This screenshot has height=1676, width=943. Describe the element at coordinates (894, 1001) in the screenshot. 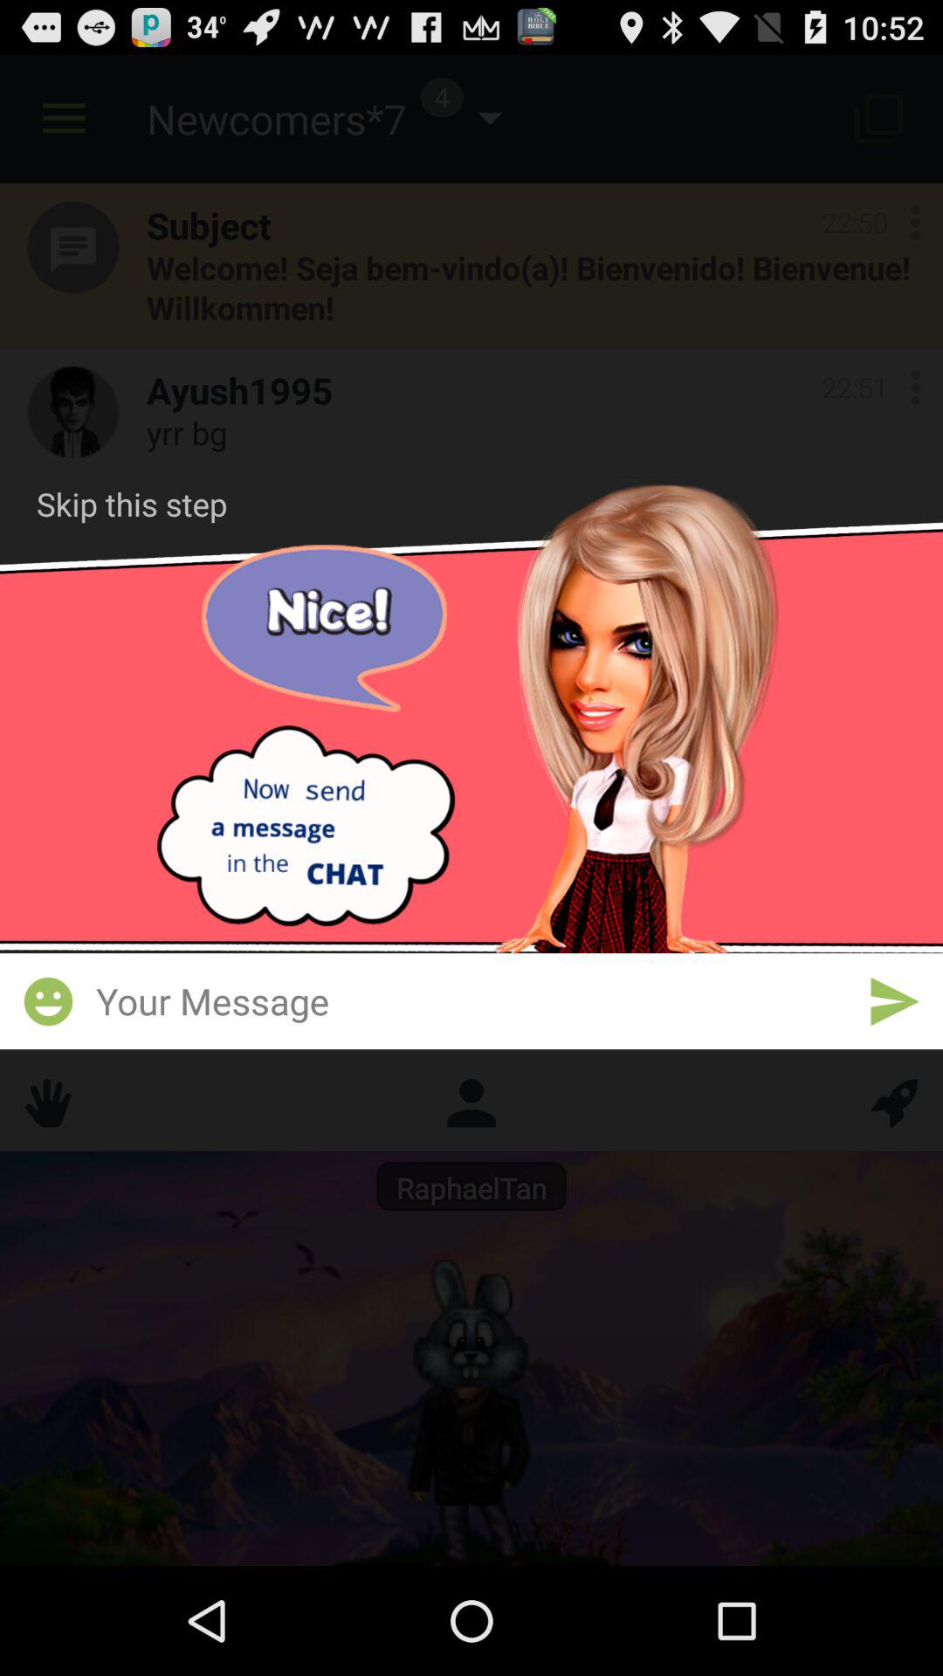

I see `send option` at that location.